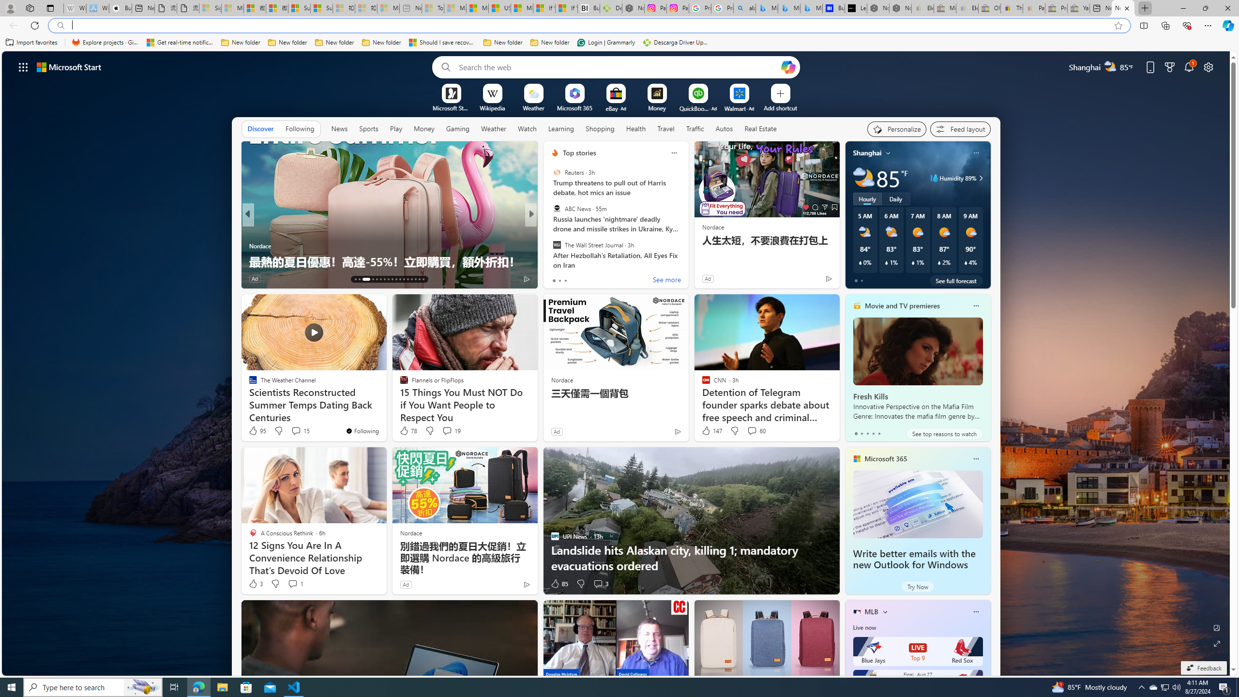 The image size is (1239, 697). What do you see at coordinates (960, 129) in the screenshot?
I see `Feed settings` at bounding box center [960, 129].